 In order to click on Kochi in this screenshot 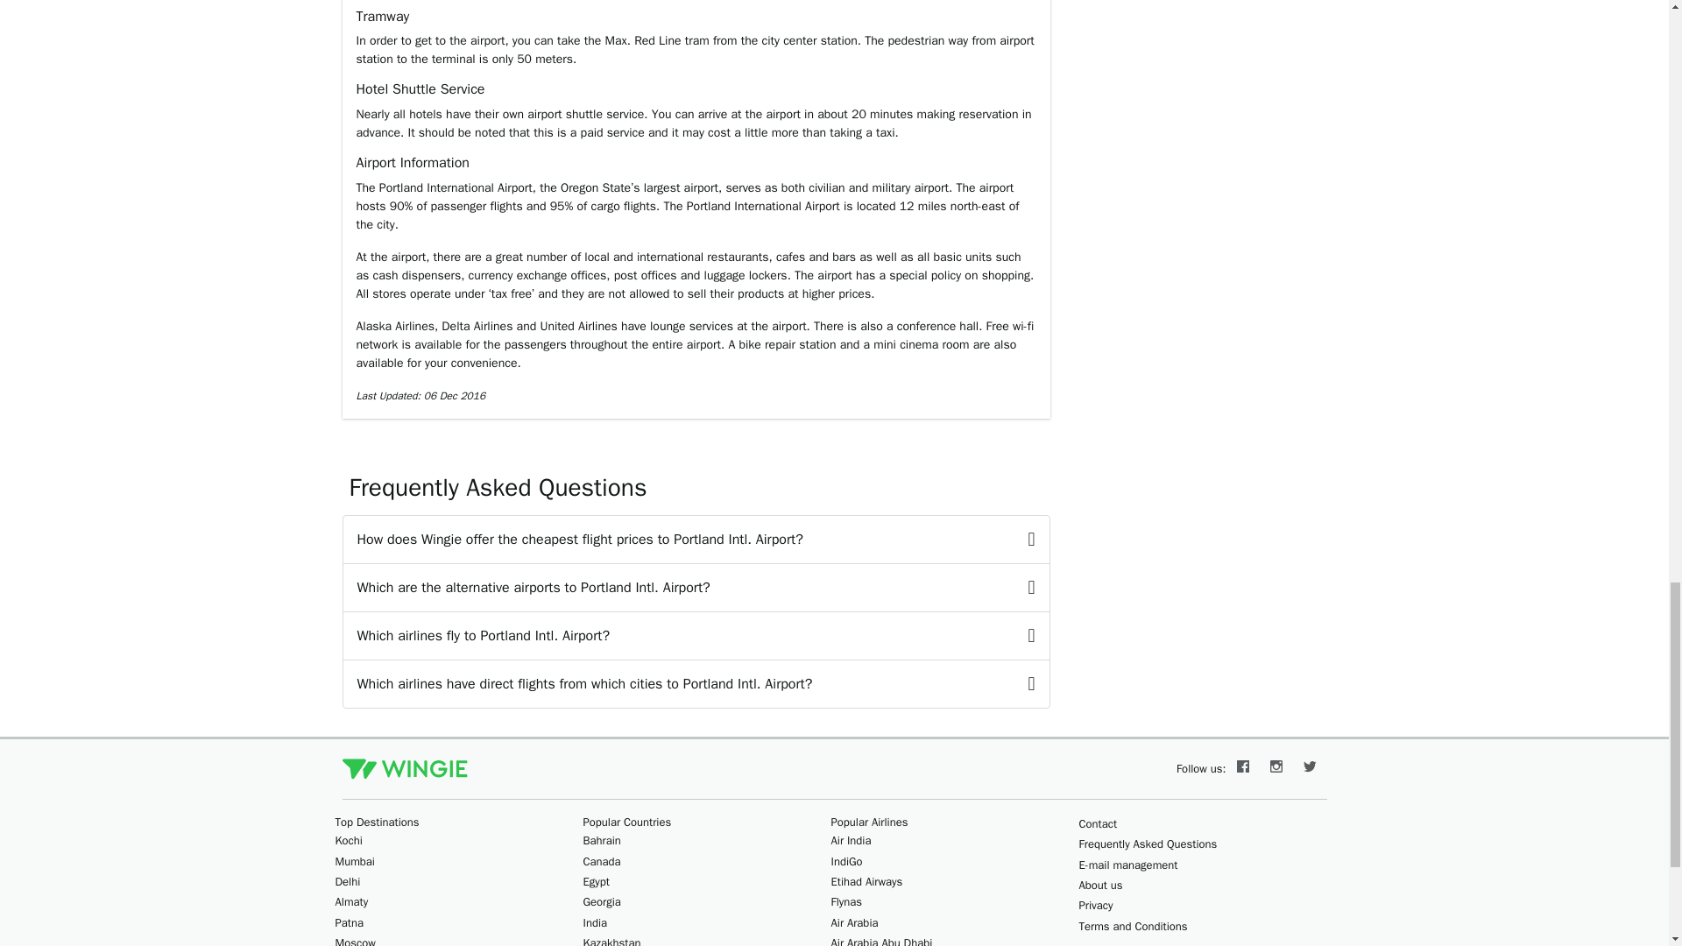, I will do `click(348, 840)`.